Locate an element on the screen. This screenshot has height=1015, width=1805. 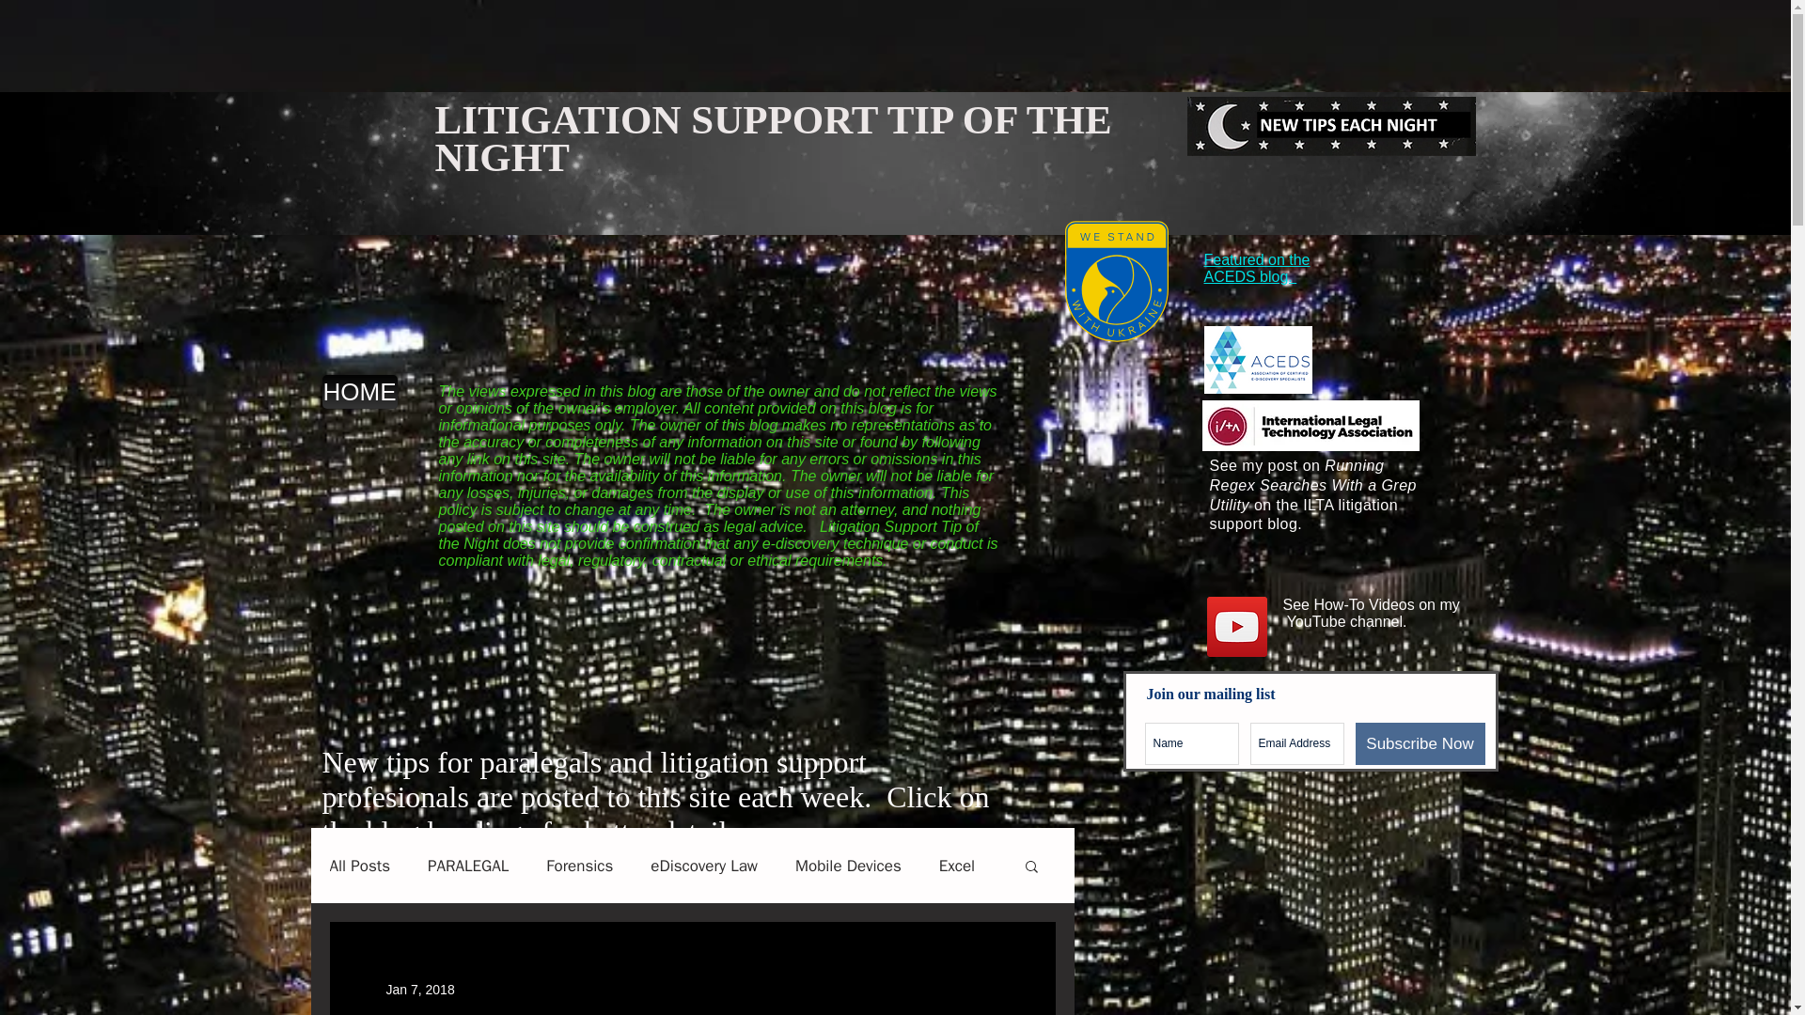
logo.jpg is located at coordinates (378, 152).